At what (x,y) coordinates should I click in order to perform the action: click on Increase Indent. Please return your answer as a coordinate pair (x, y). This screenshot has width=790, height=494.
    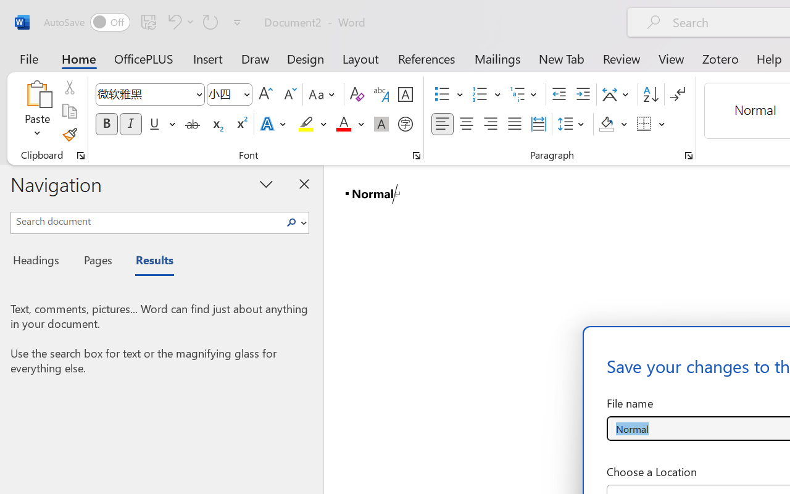
    Looking at the image, I should click on (583, 94).